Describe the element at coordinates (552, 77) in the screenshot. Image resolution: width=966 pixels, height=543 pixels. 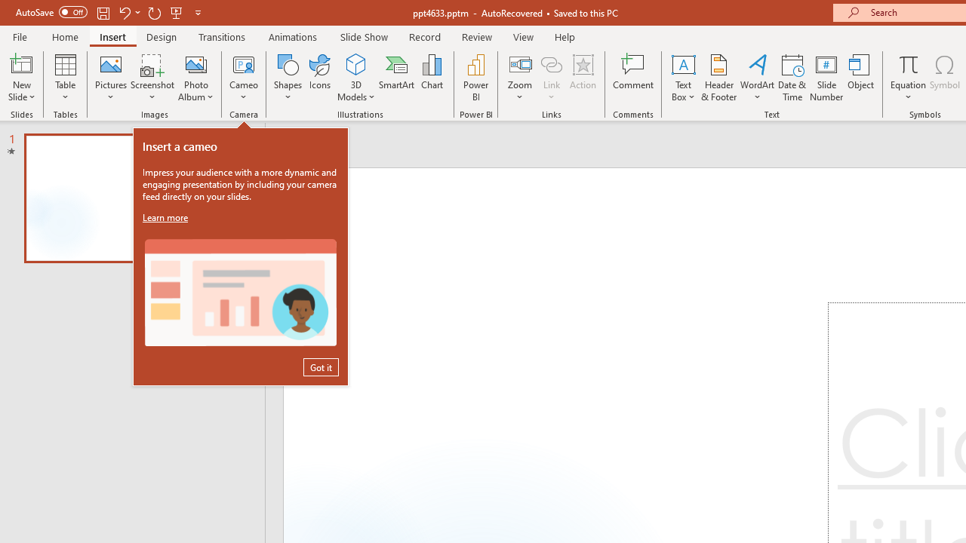
I see `Link` at that location.